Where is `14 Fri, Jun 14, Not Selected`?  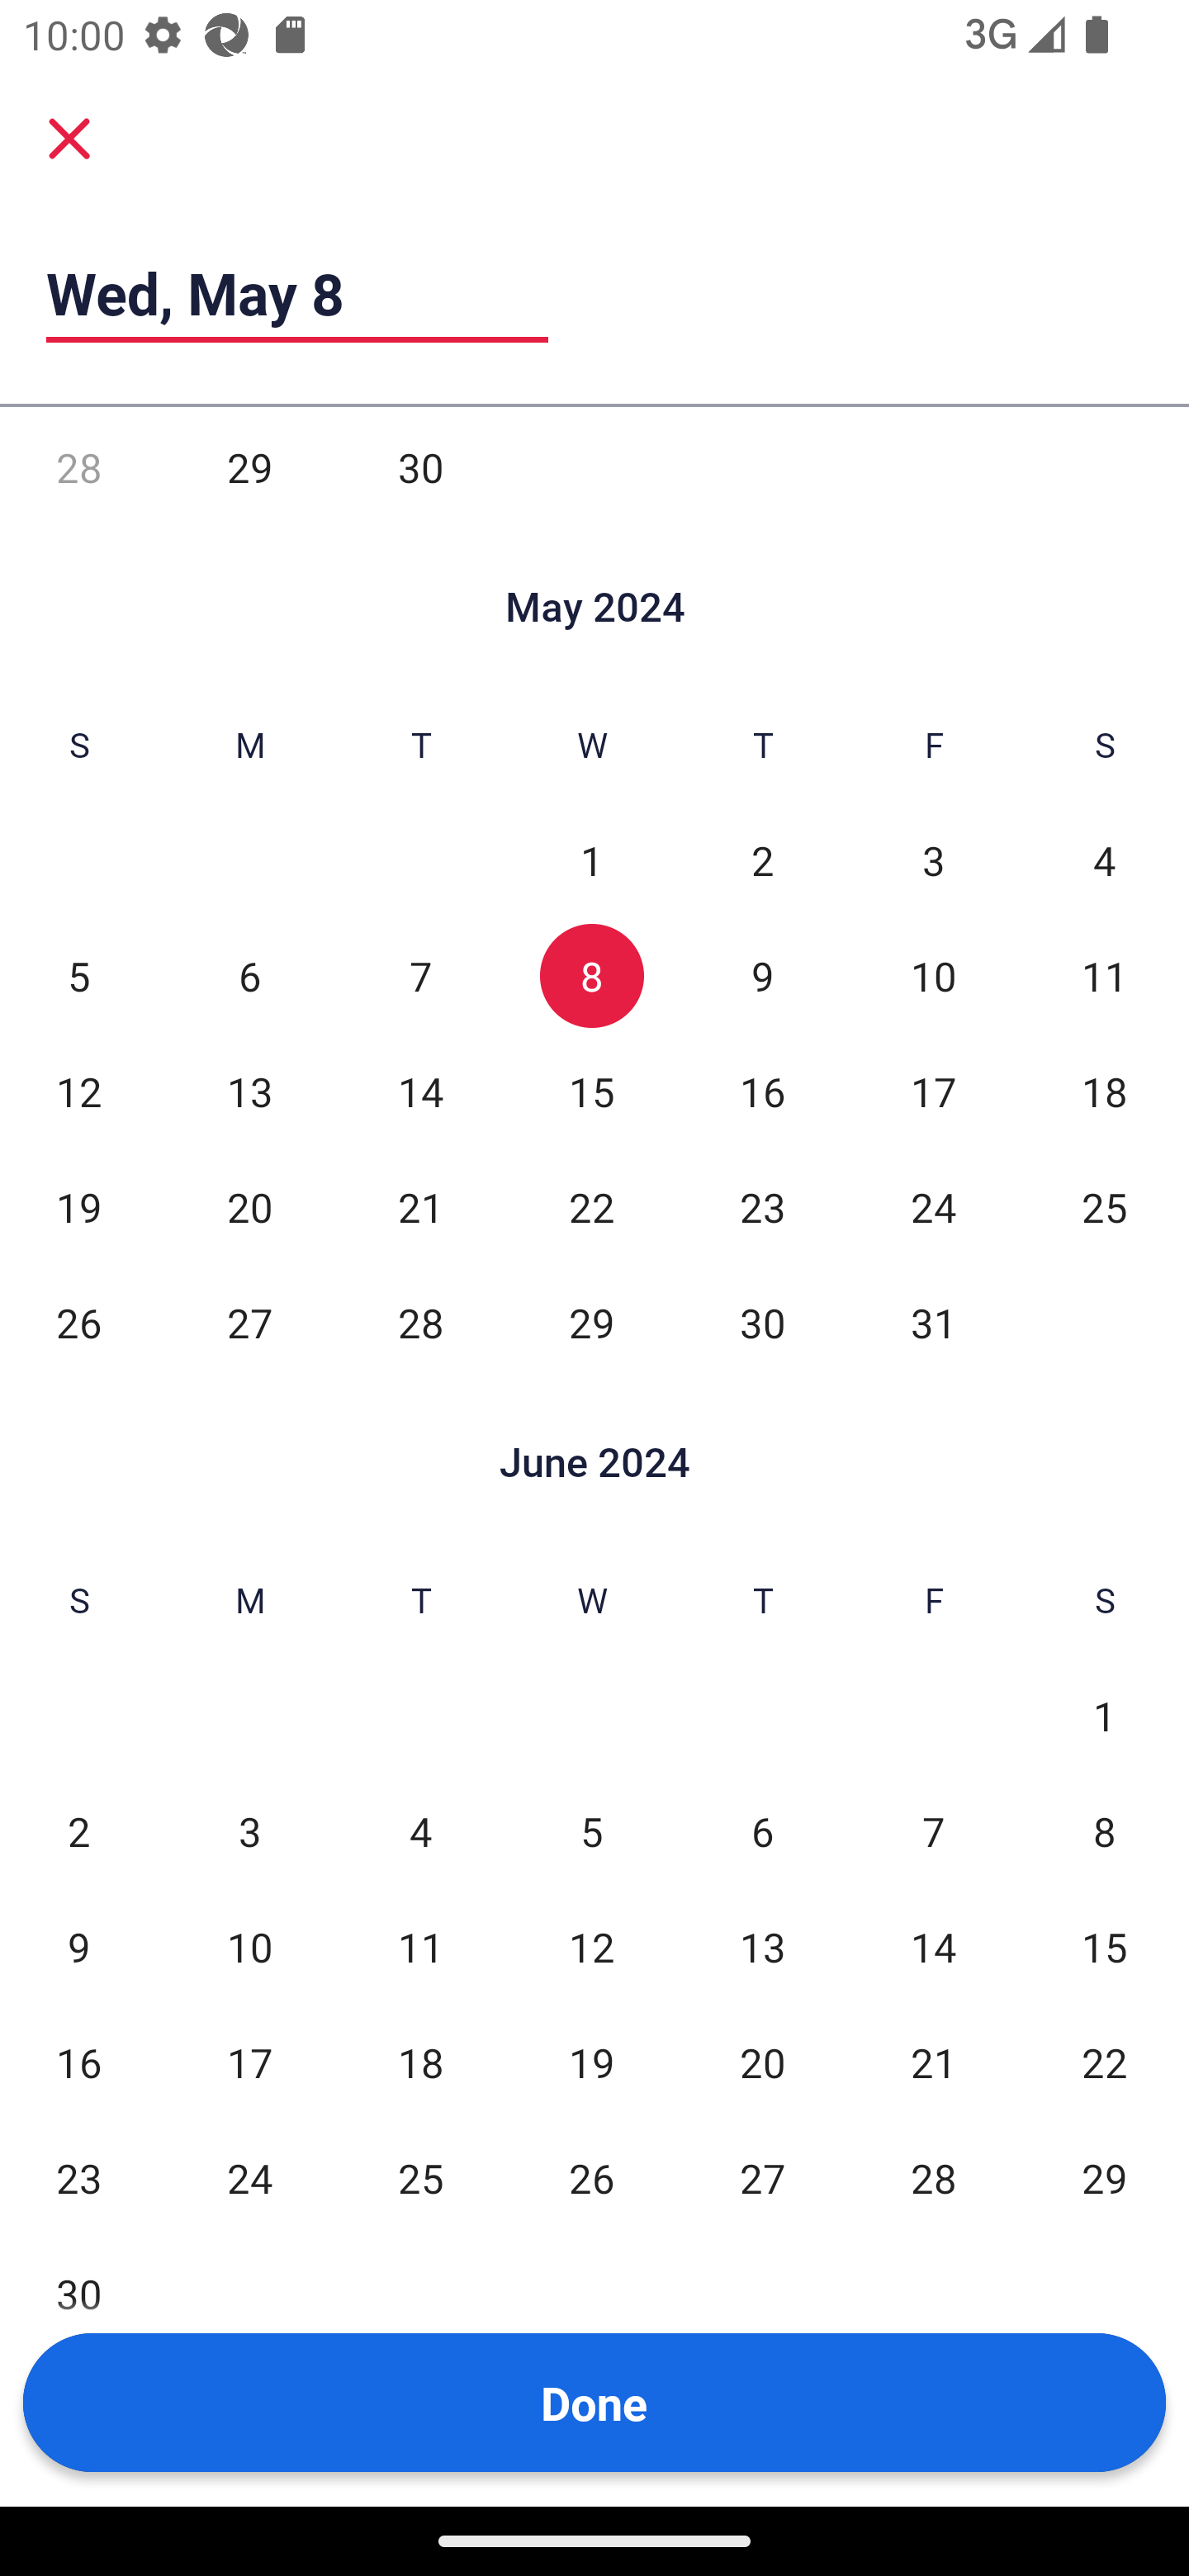 14 Fri, Jun 14, Not Selected is located at coordinates (933, 1945).